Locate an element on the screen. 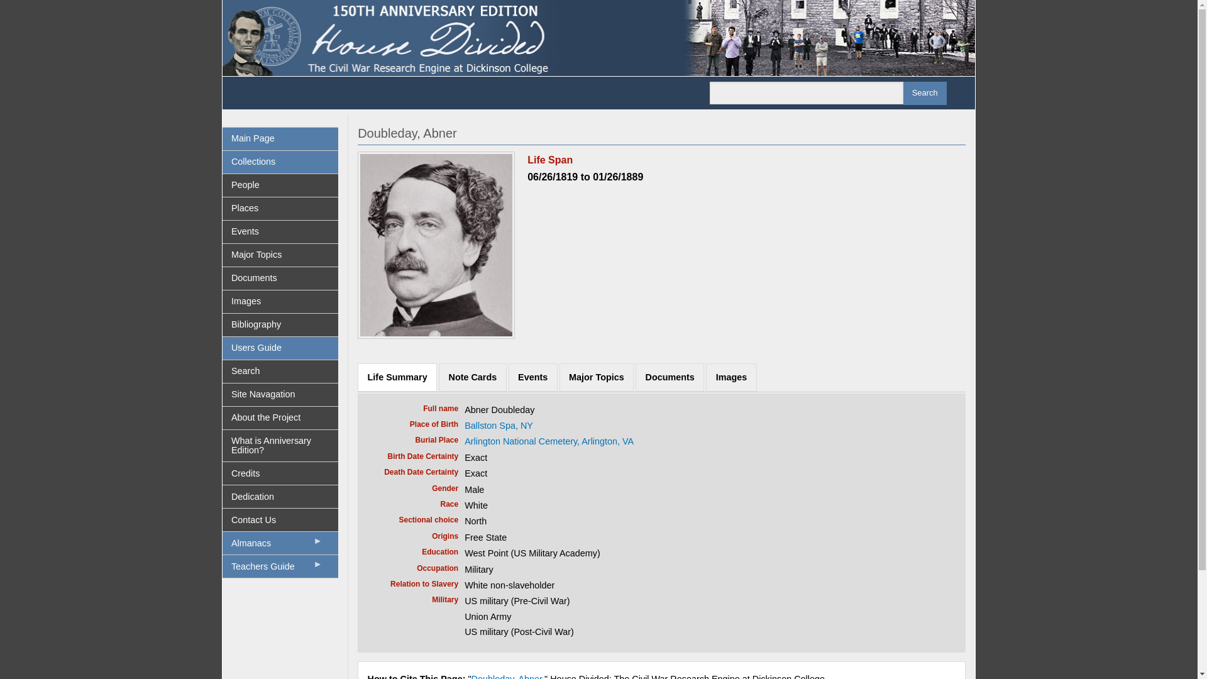 Image resolution: width=1207 pixels, height=679 pixels. Arlington National Cemetery, Arlington, VA is located at coordinates (549, 441).